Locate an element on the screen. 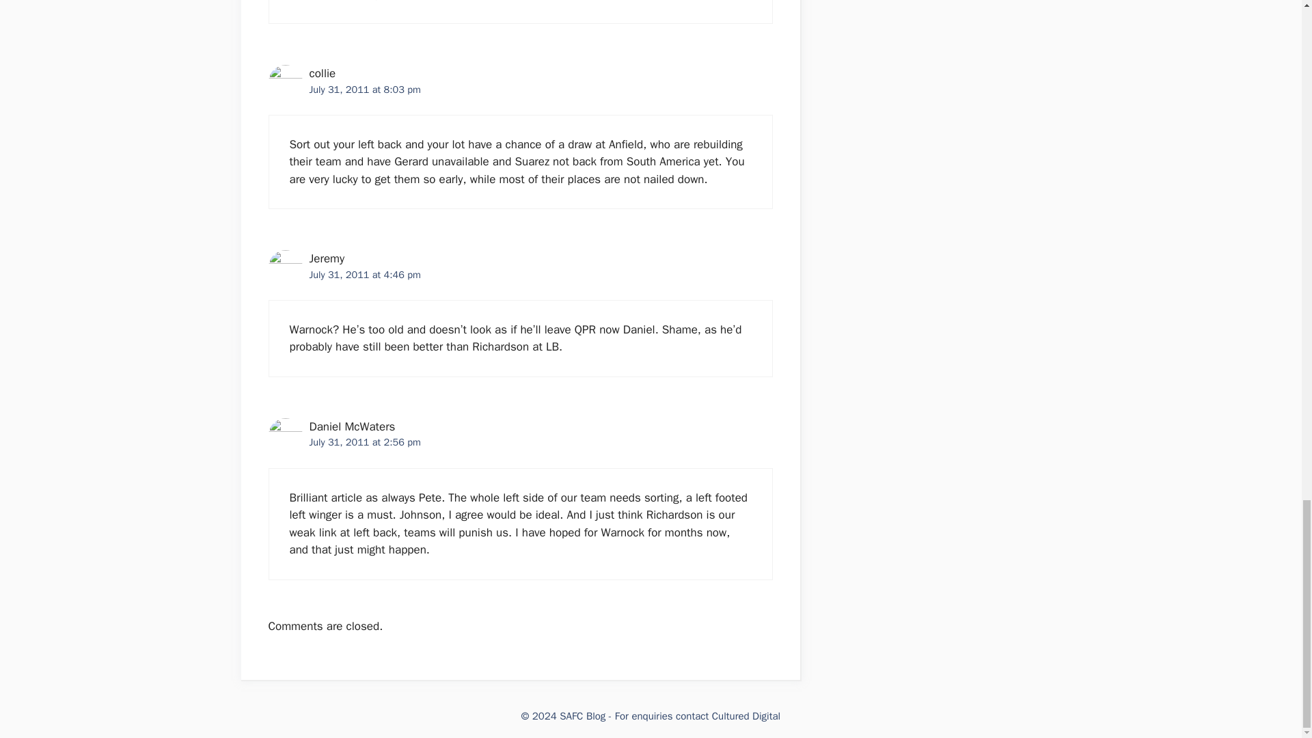 This screenshot has width=1312, height=738. July 31, 2011 at 2:56 pm is located at coordinates (364, 441).